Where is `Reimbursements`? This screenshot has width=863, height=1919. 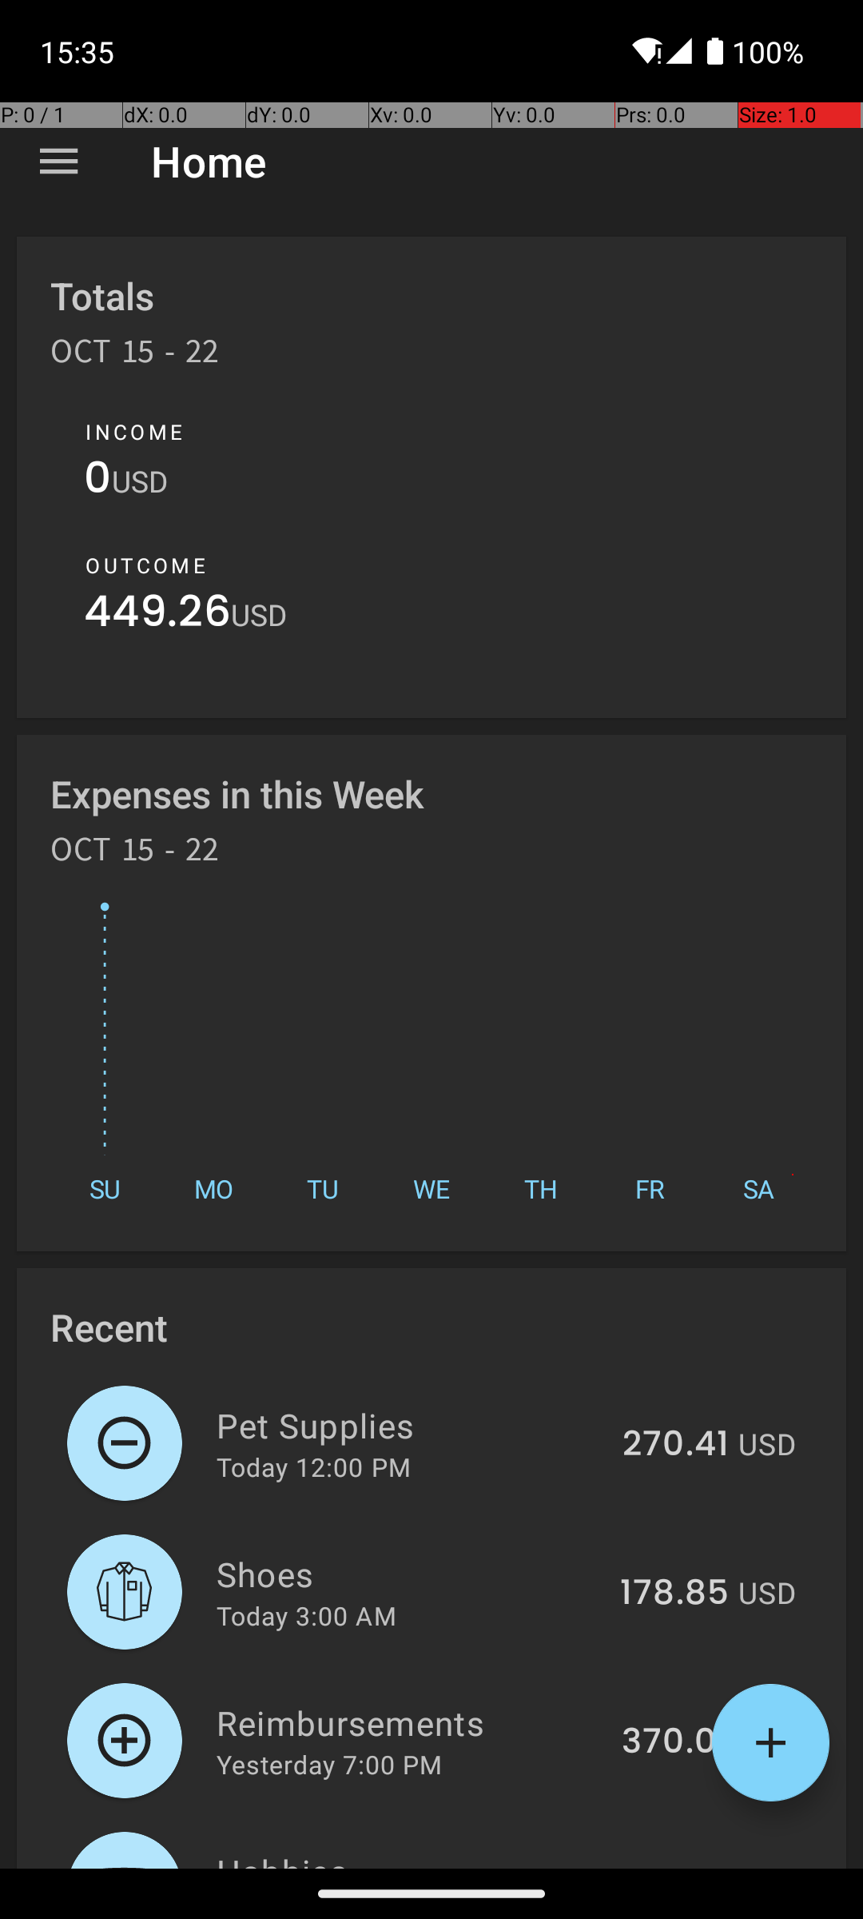 Reimbursements is located at coordinates (410, 1722).